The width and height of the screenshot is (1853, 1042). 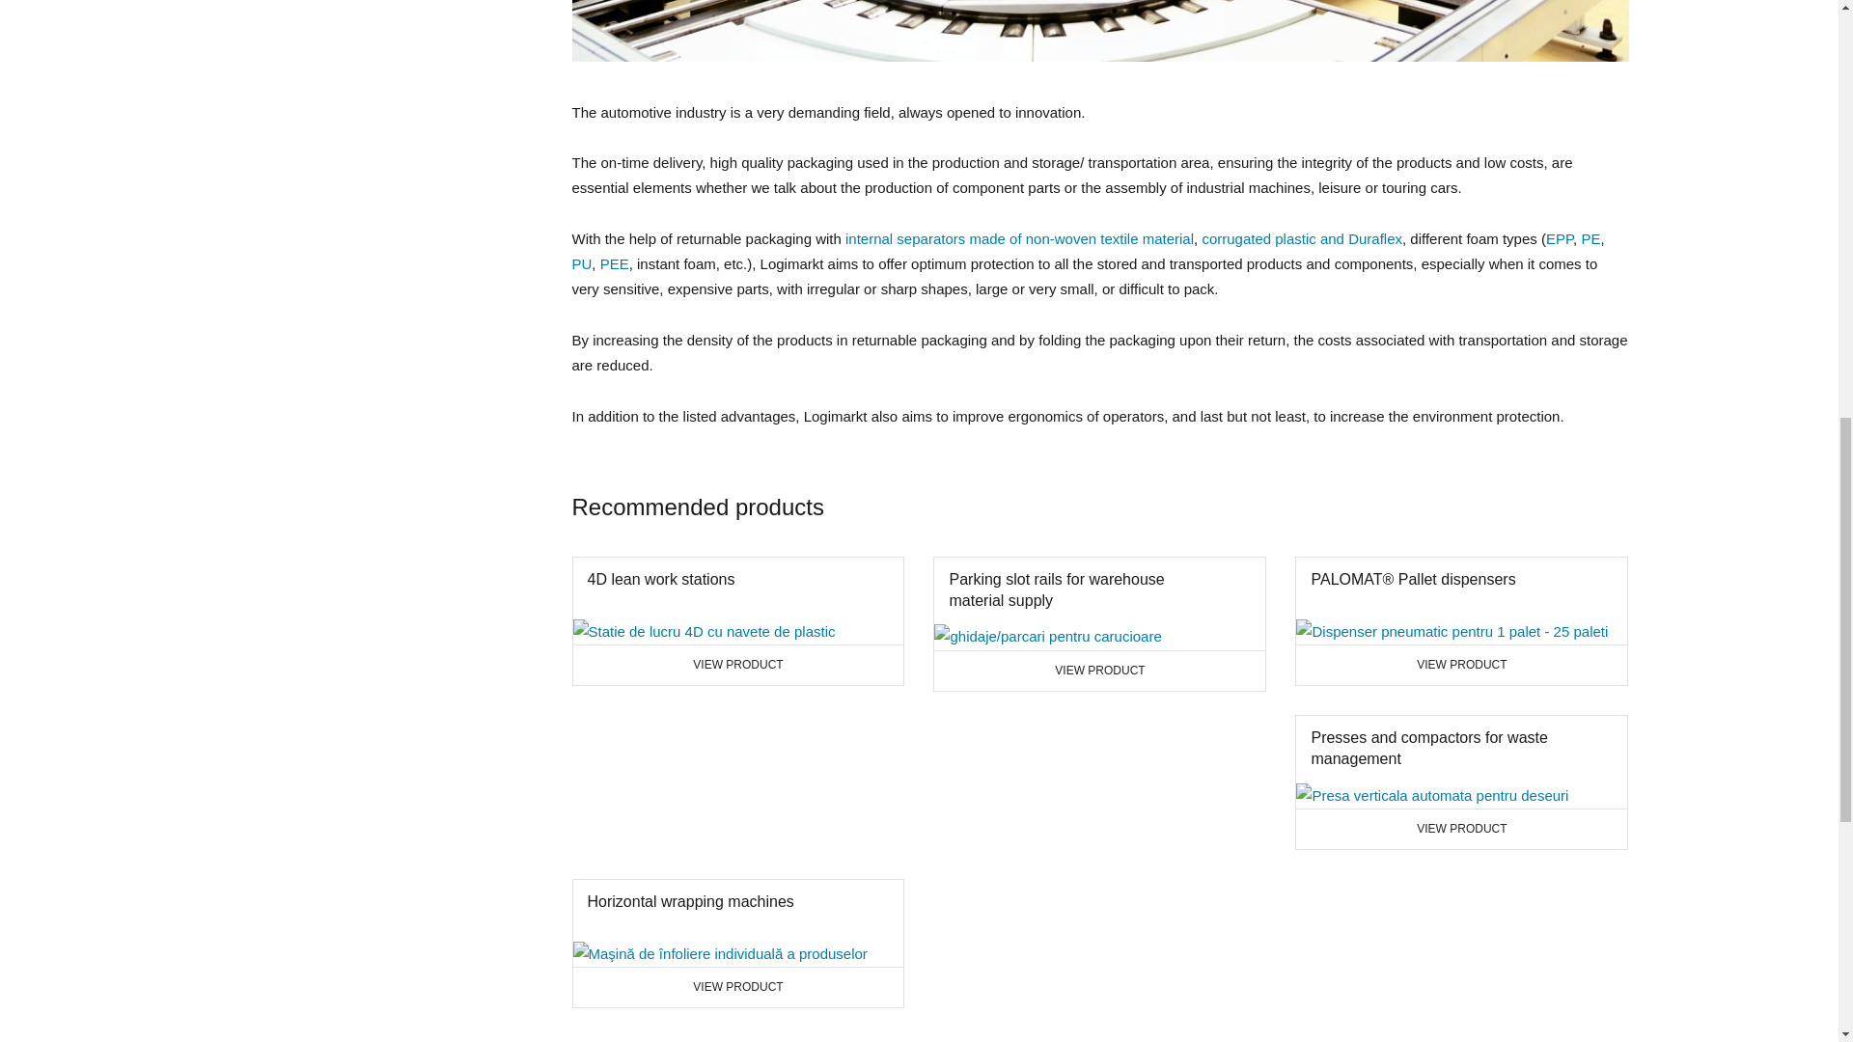 I want to click on PU, so click(x=581, y=262).